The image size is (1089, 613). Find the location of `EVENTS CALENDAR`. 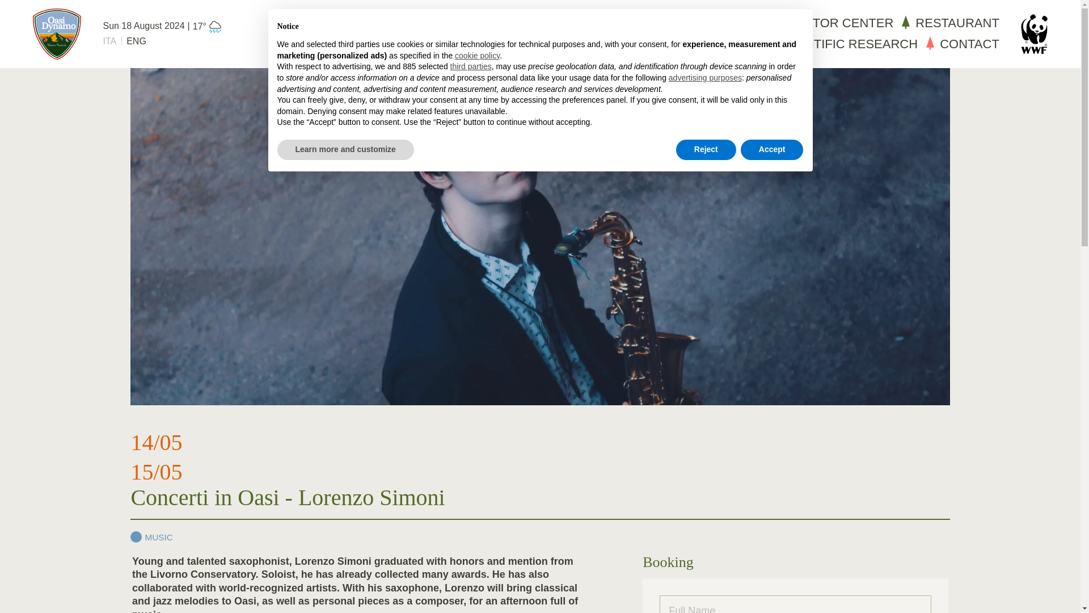

EVENTS CALENDAR is located at coordinates (698, 24).